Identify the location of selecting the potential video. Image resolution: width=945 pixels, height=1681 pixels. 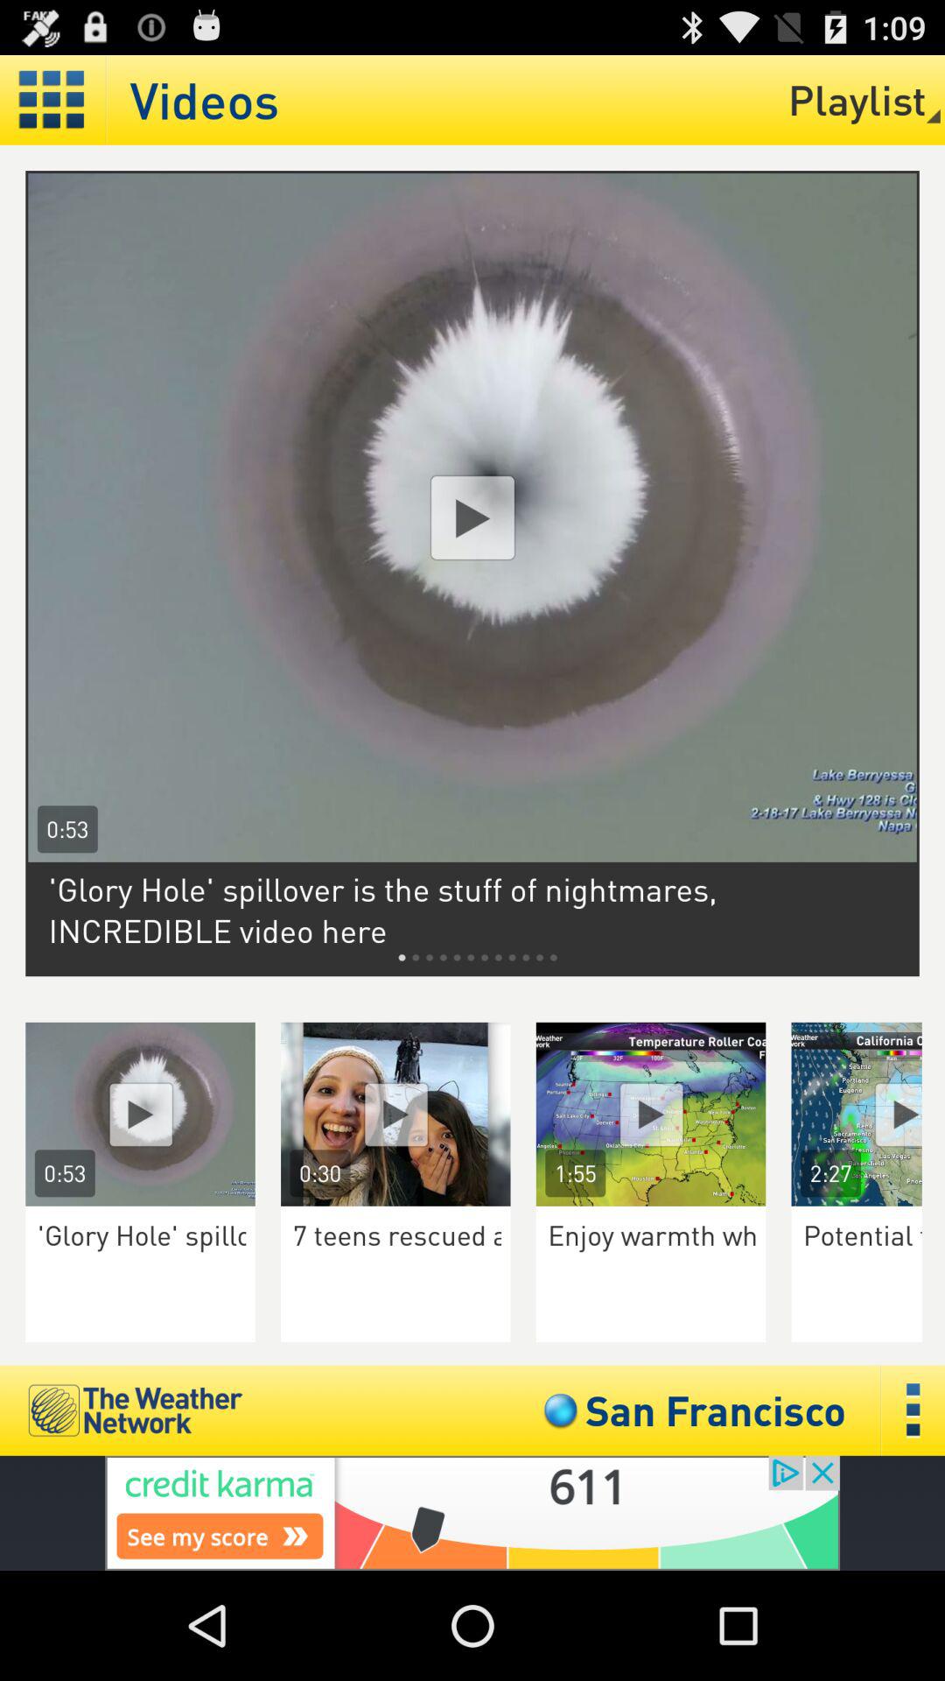
(868, 1114).